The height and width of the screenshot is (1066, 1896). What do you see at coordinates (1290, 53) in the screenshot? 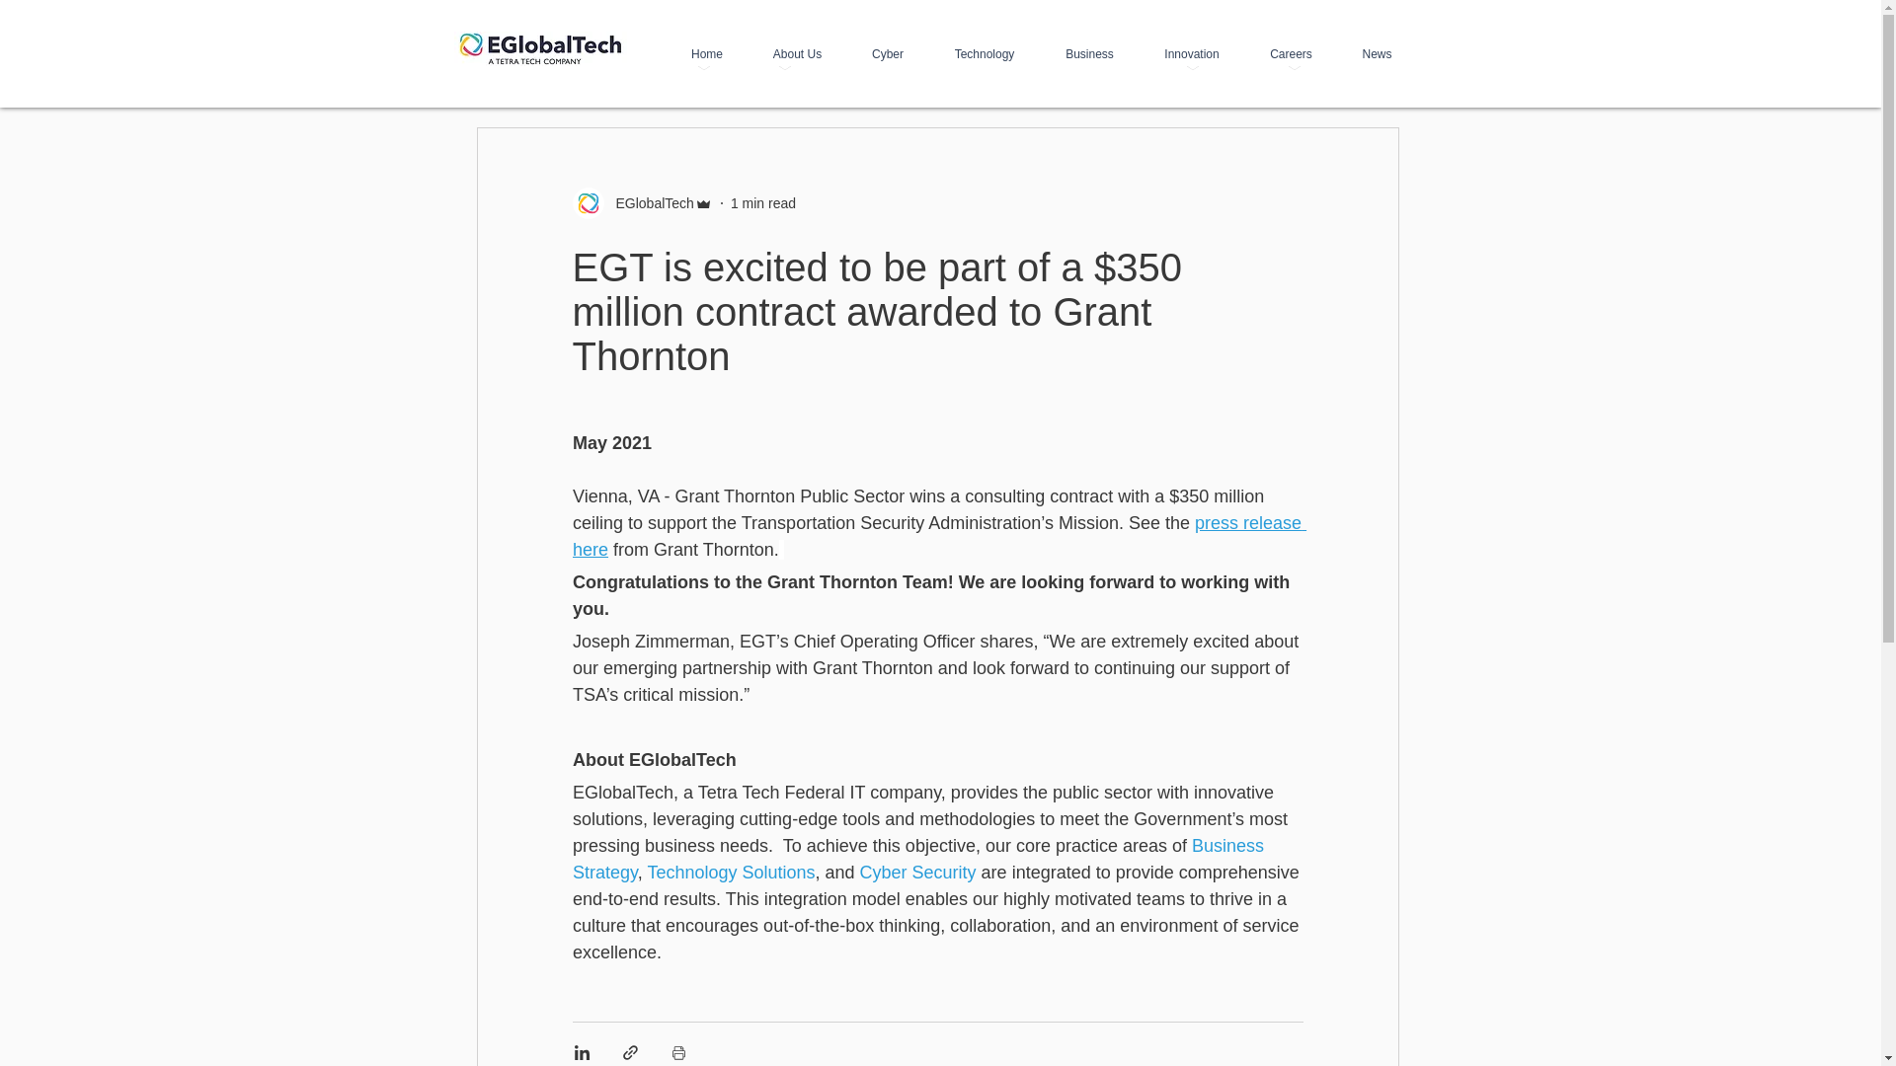
I see `Careers` at bounding box center [1290, 53].